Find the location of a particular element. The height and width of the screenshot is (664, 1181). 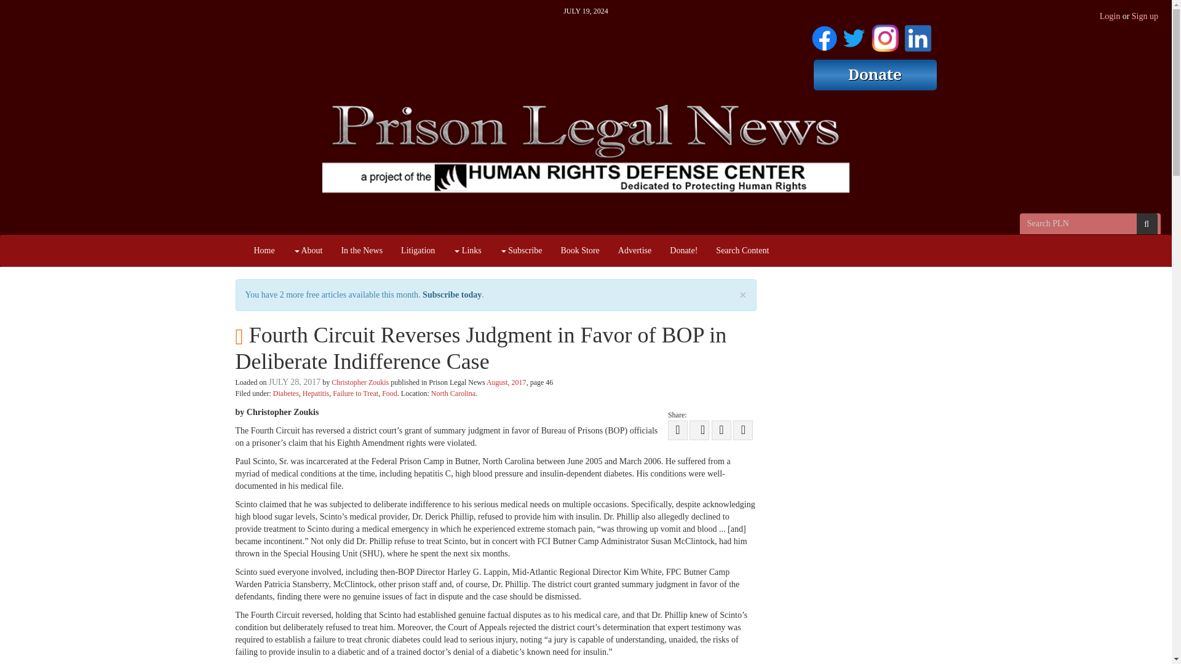

August, 2017 is located at coordinates (507, 382).